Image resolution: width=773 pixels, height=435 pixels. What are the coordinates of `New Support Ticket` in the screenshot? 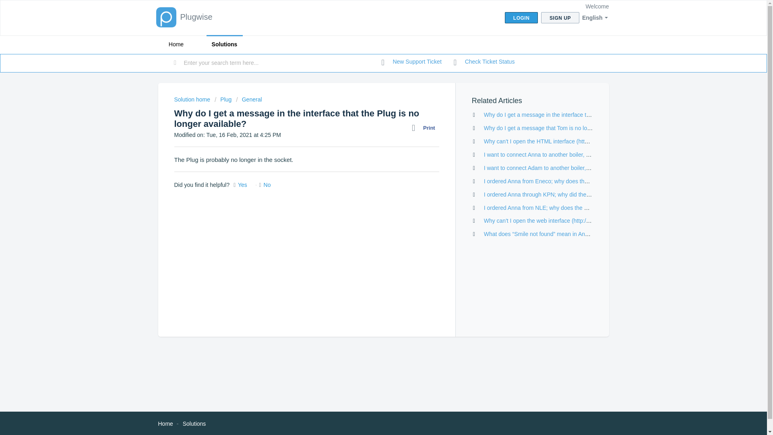 It's located at (411, 62).